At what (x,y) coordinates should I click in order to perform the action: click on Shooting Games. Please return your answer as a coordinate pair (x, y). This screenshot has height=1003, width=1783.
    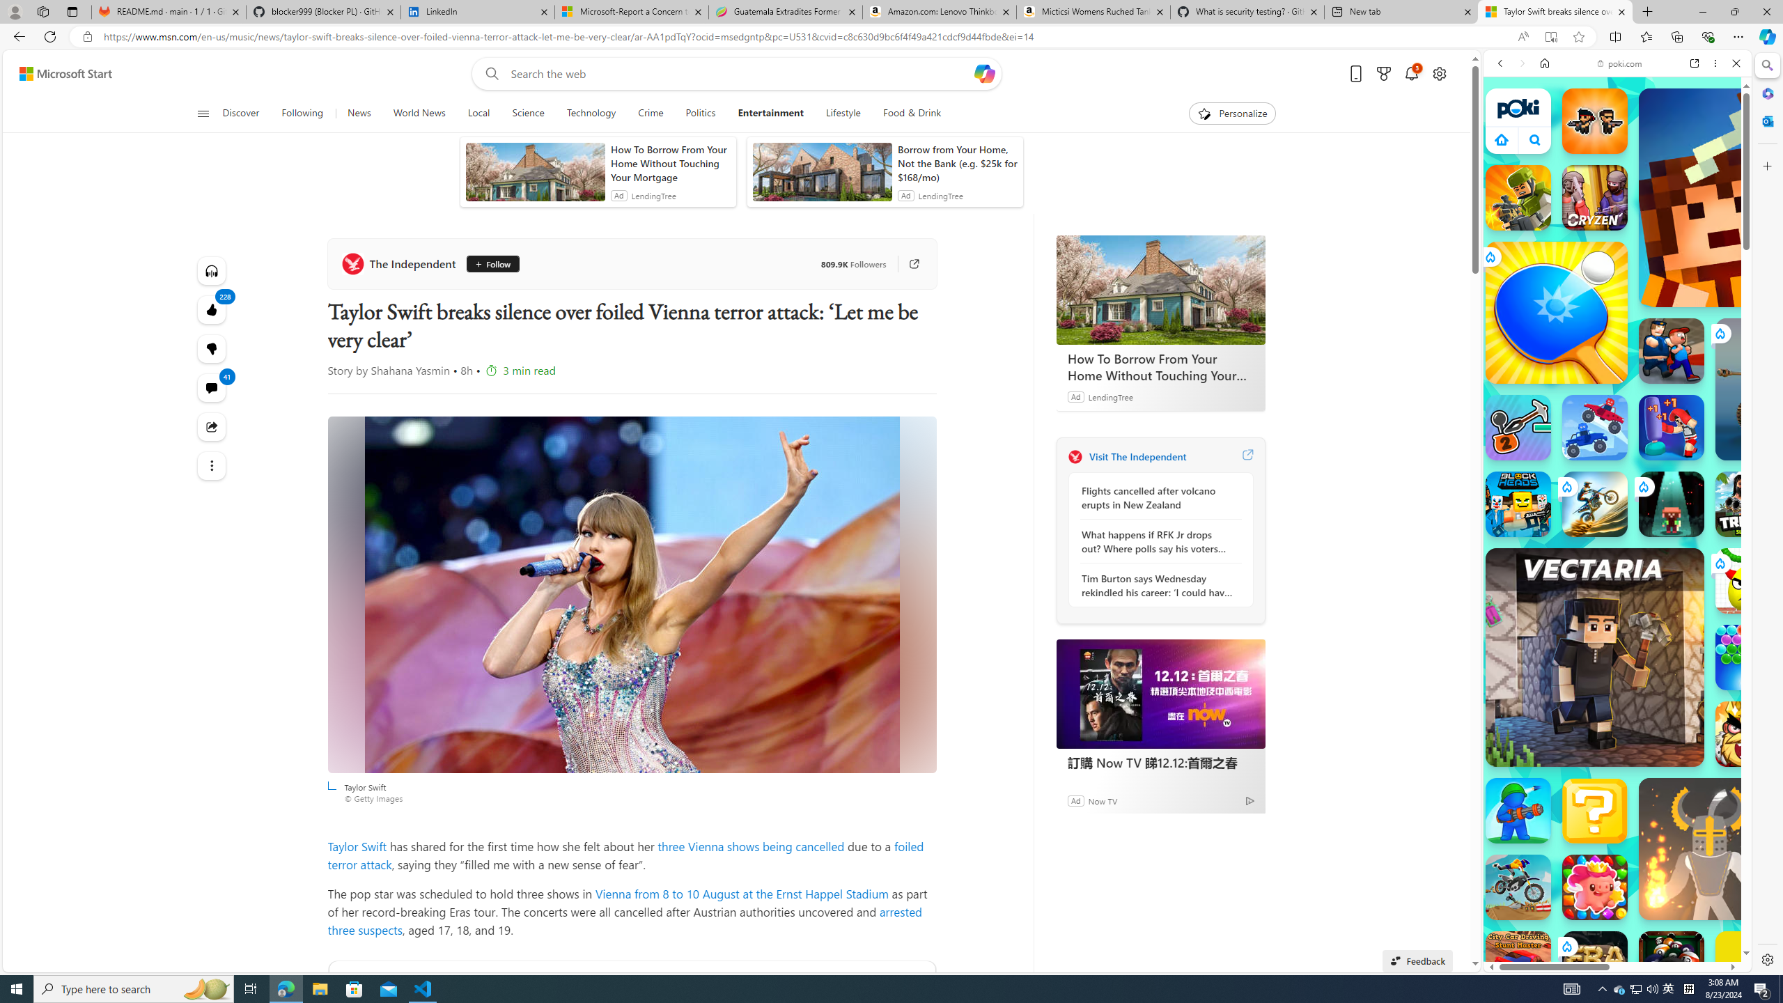
    Looking at the image, I should click on (1617, 361).